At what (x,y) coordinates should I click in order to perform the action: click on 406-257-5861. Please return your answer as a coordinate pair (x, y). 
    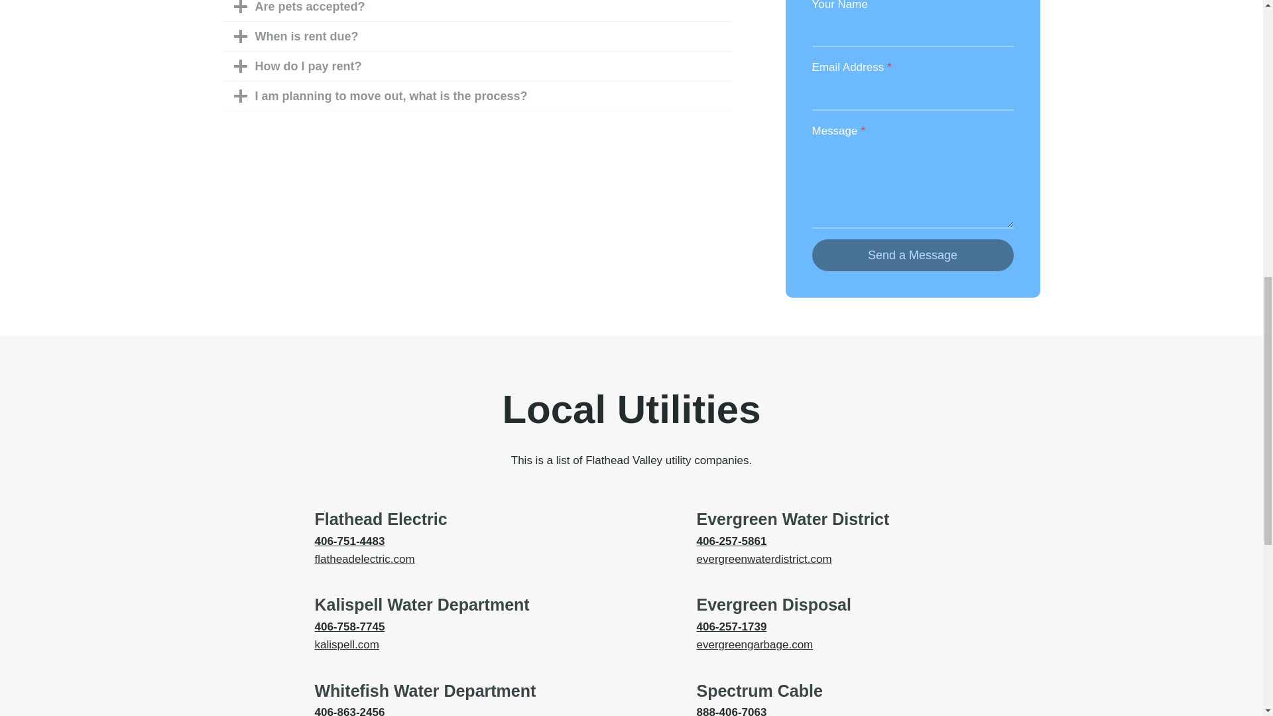
    Looking at the image, I should click on (731, 541).